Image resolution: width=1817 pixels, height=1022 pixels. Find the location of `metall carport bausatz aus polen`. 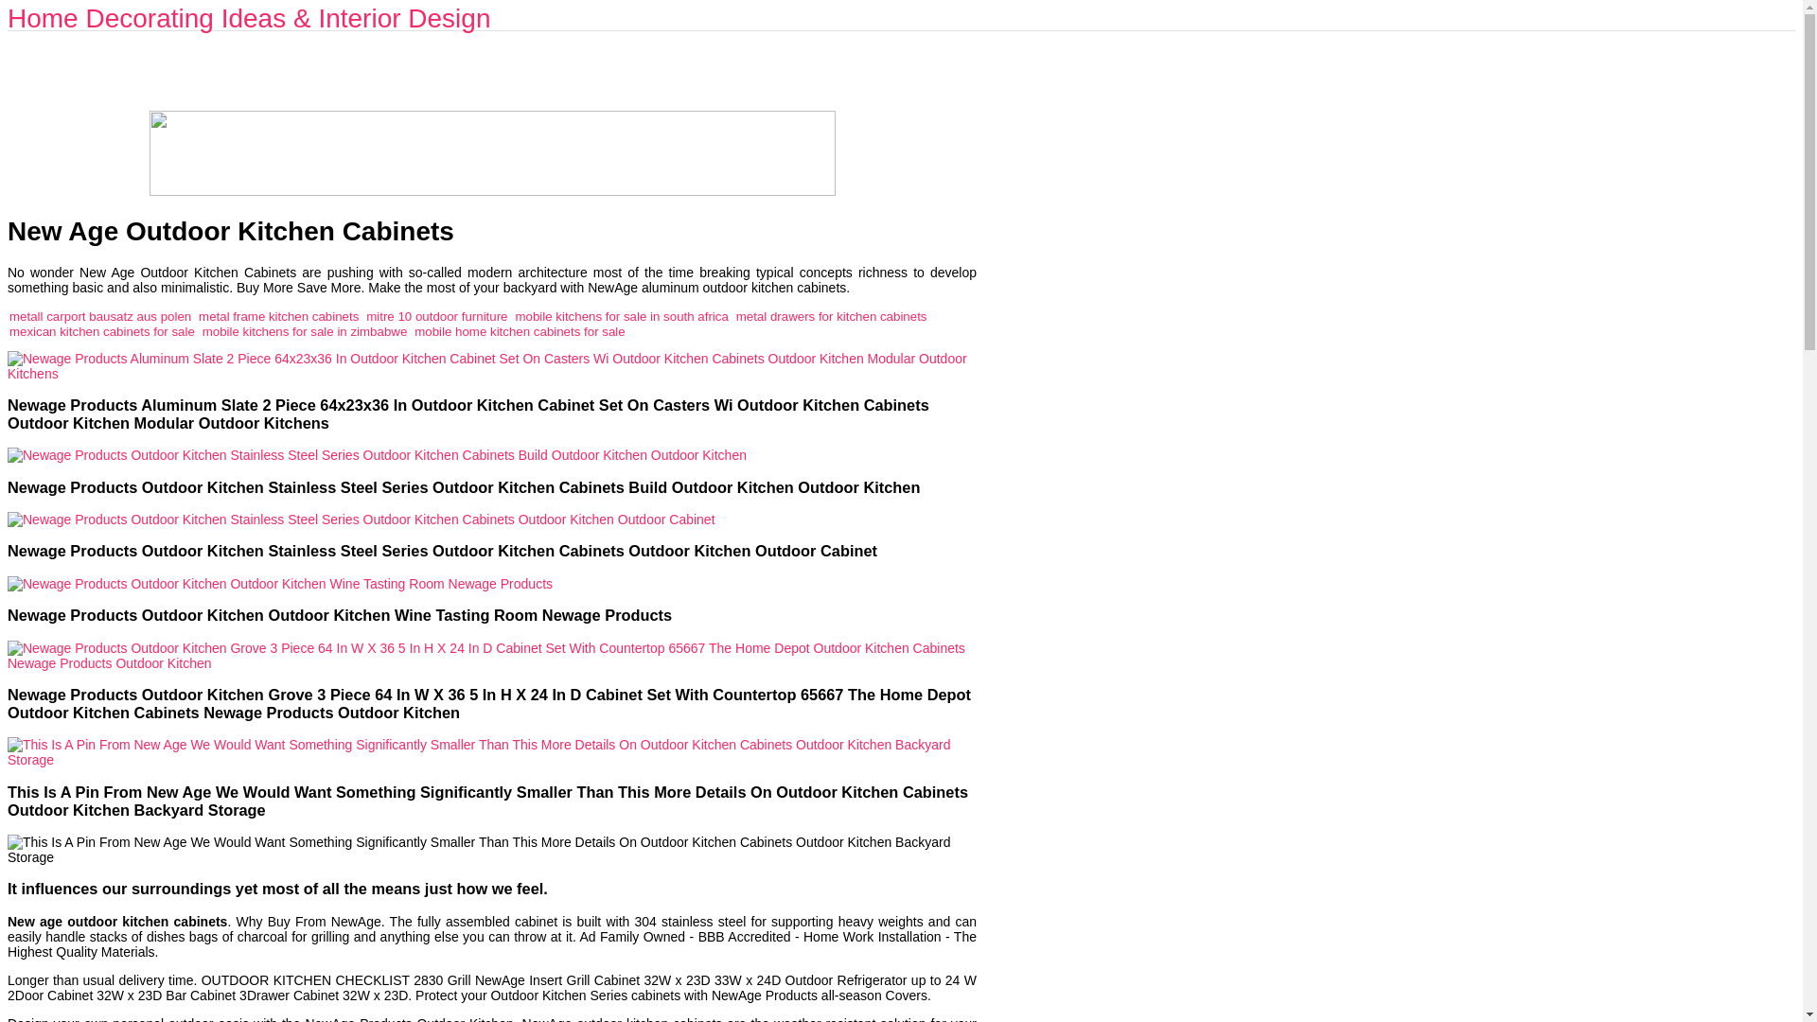

metall carport bausatz aus polen is located at coordinates (99, 316).